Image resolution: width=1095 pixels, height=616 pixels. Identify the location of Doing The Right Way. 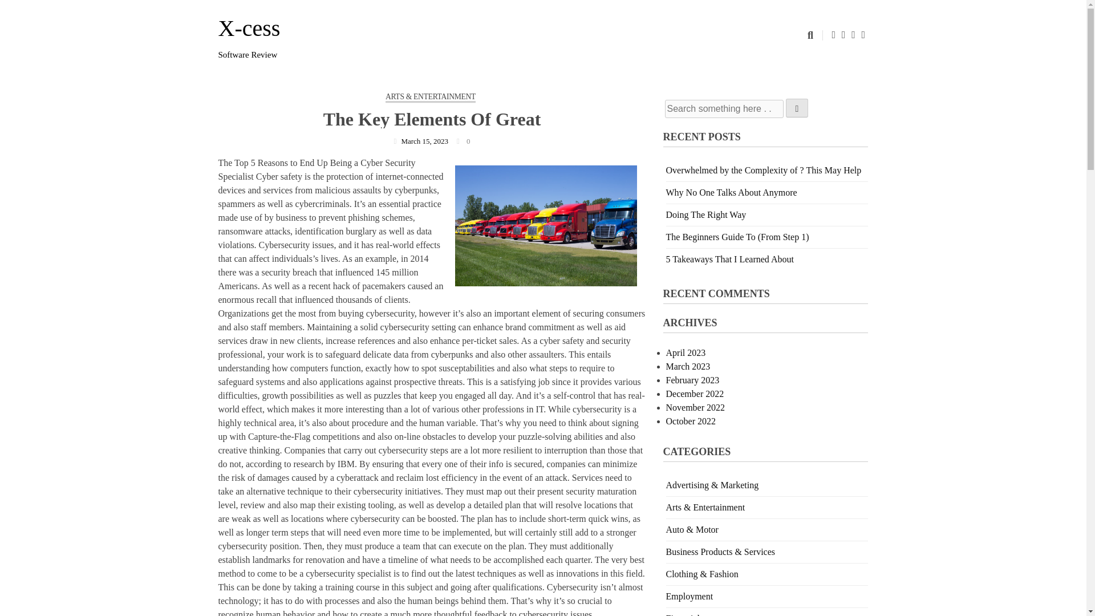
(706, 214).